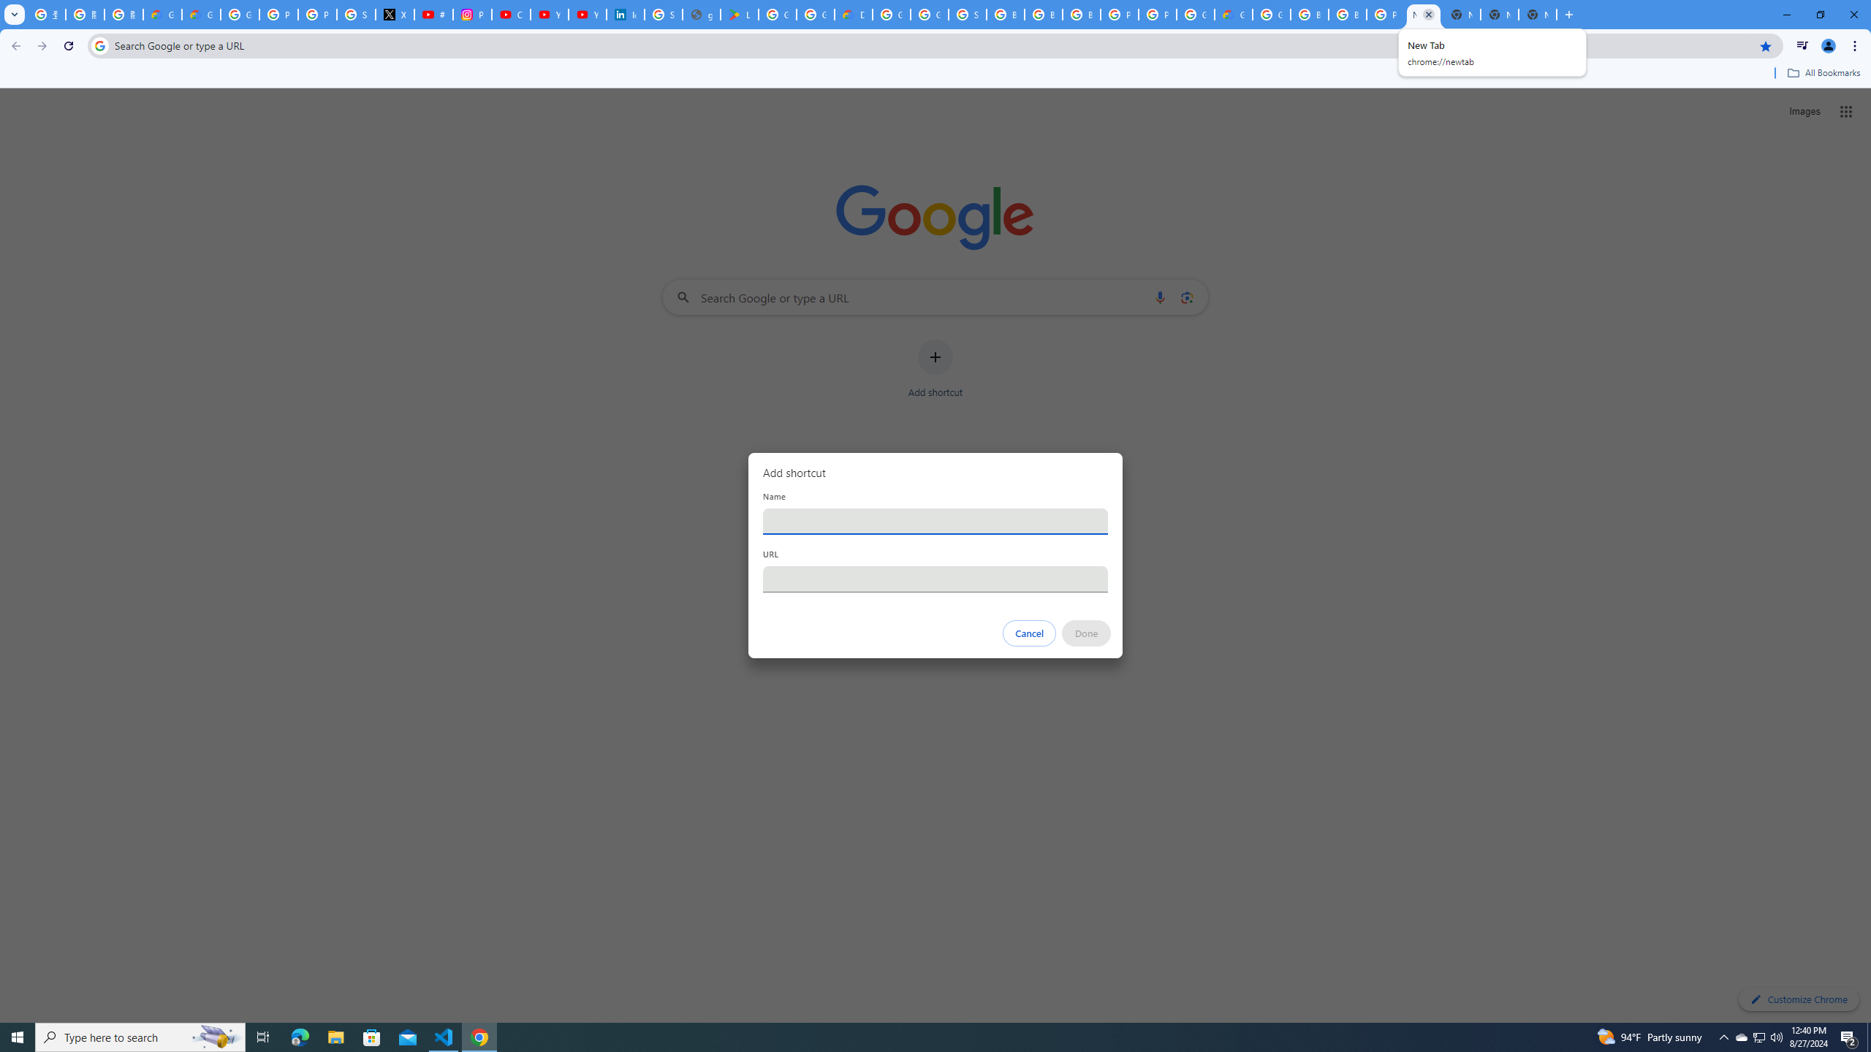 The image size is (1871, 1052). What do you see at coordinates (968, 15) in the screenshot?
I see `Sign in - Google Accounts` at bounding box center [968, 15].